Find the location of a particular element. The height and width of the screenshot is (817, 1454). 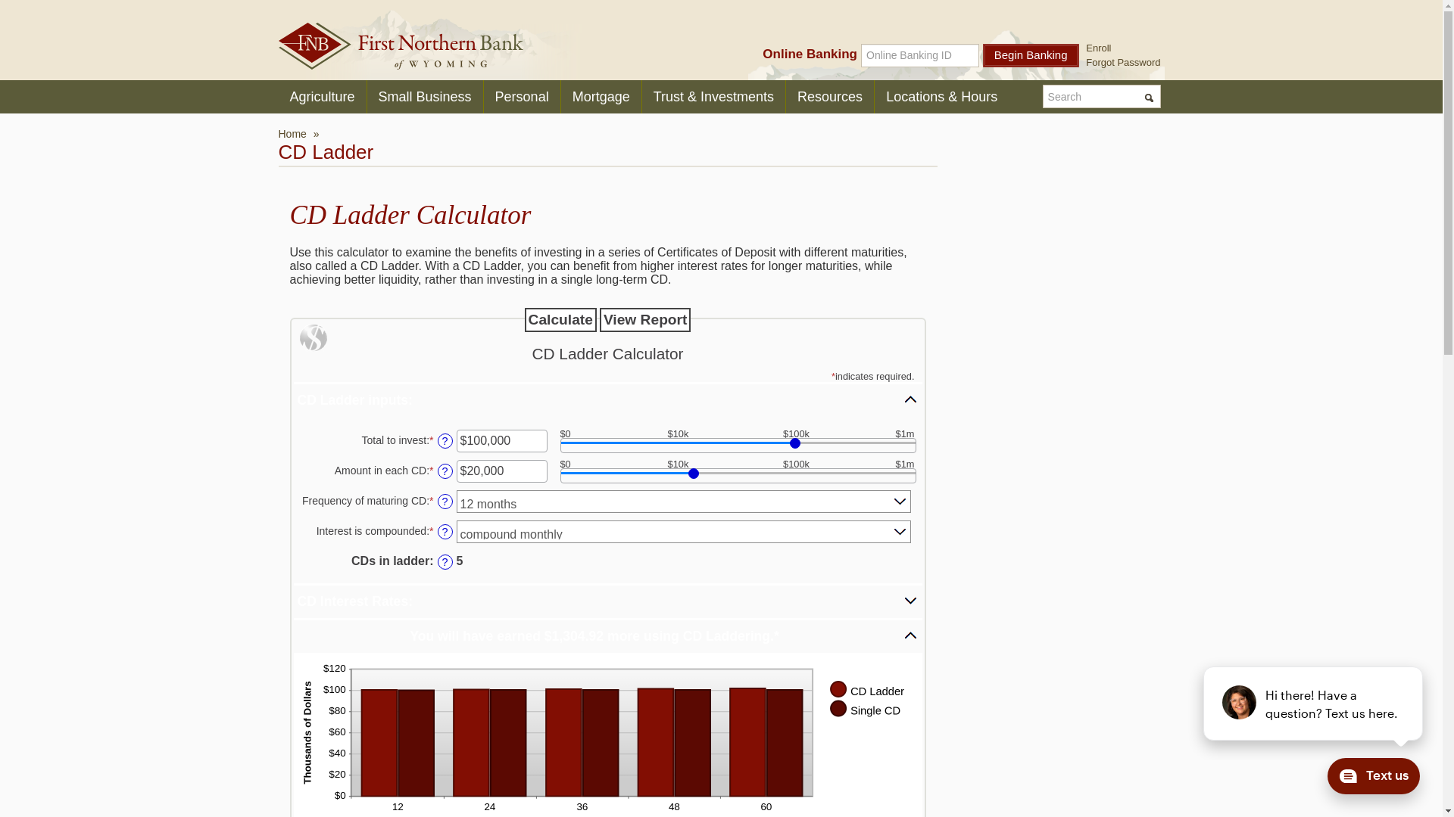

? is located at coordinates (445, 441).